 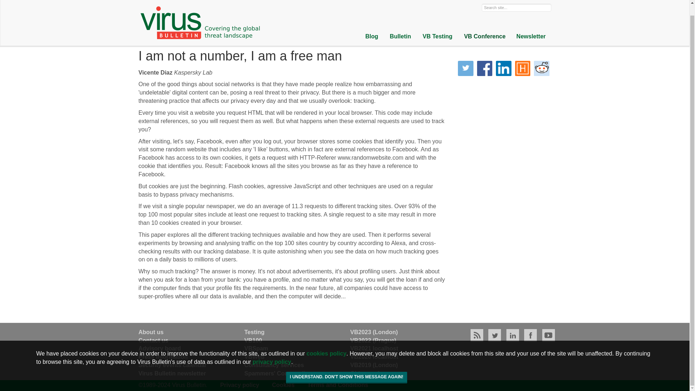 What do you see at coordinates (172, 365) in the screenshot?
I see `Security events calendar` at bounding box center [172, 365].